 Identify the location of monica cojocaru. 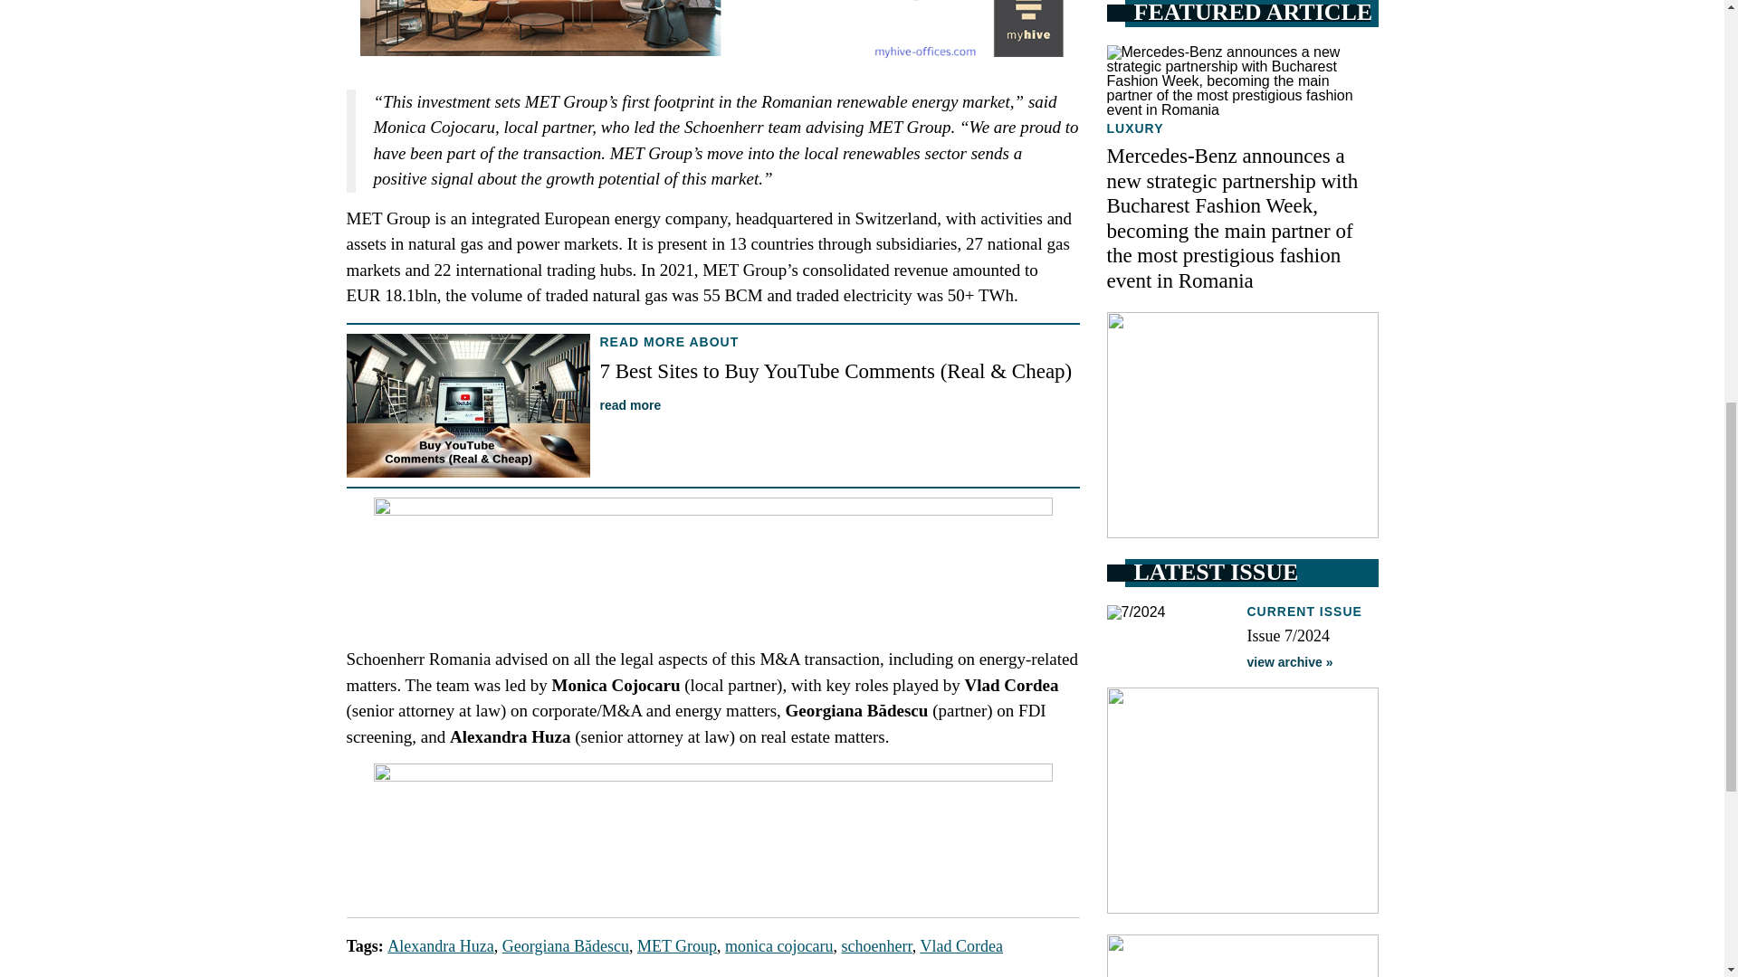
(778, 946).